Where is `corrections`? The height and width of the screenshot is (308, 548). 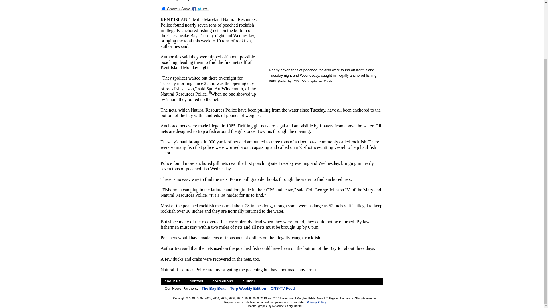 corrections is located at coordinates (223, 281).